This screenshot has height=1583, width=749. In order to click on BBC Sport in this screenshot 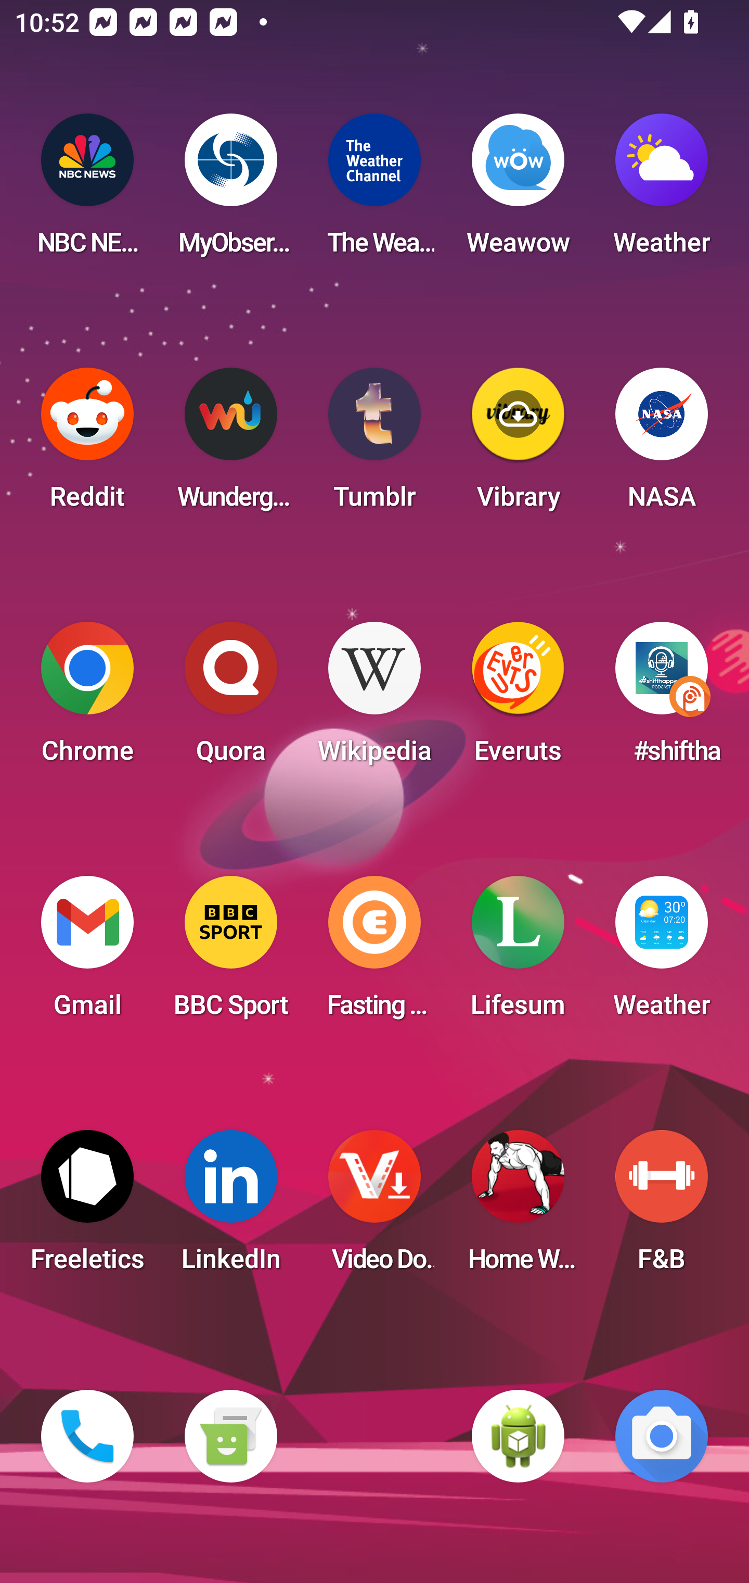, I will do `click(230, 953)`.